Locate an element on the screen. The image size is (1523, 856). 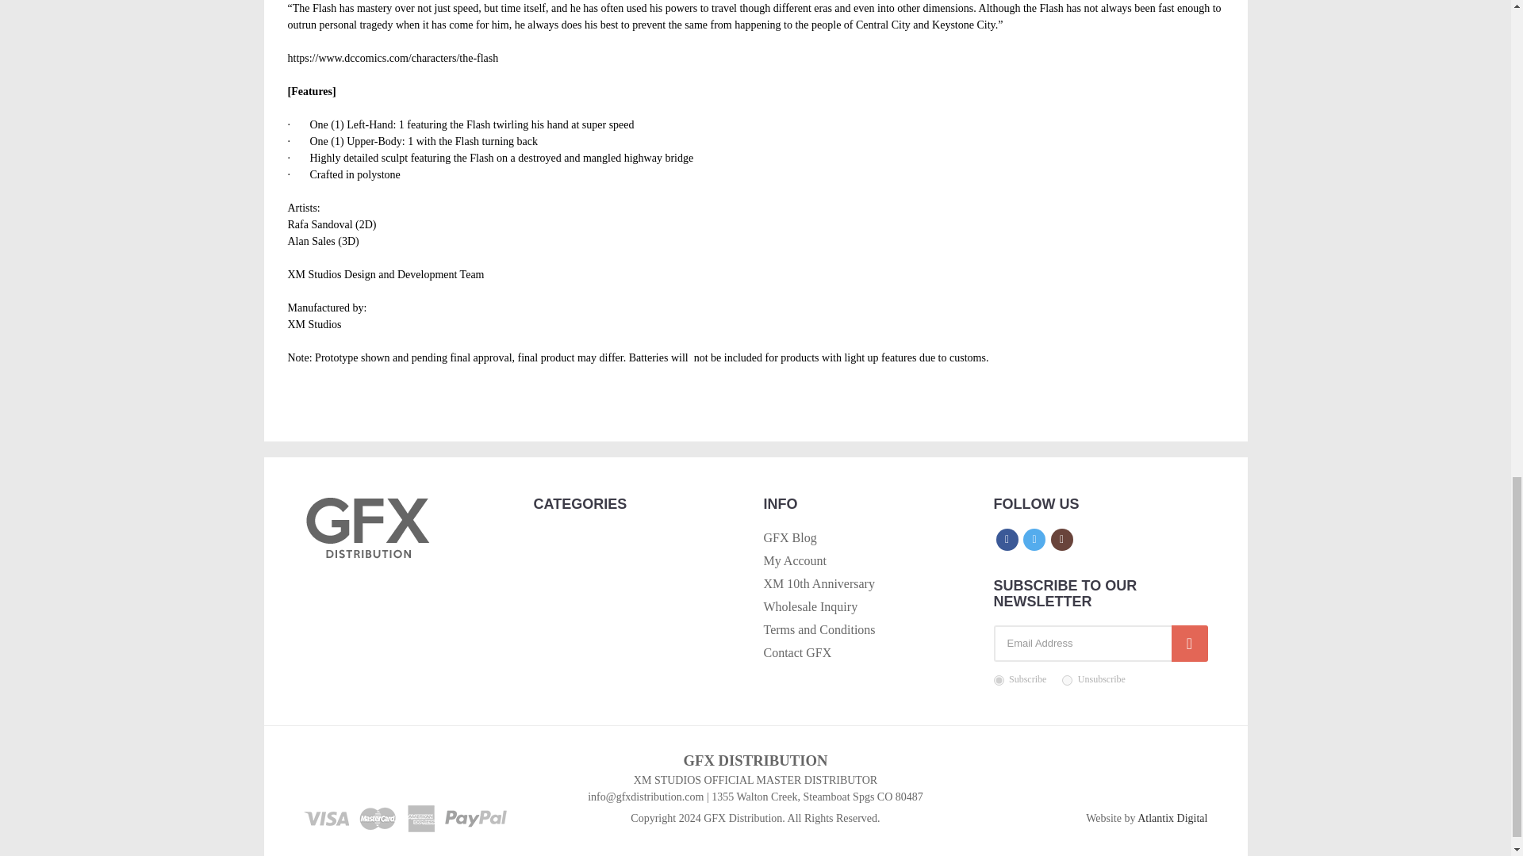
1 is located at coordinates (998, 680).